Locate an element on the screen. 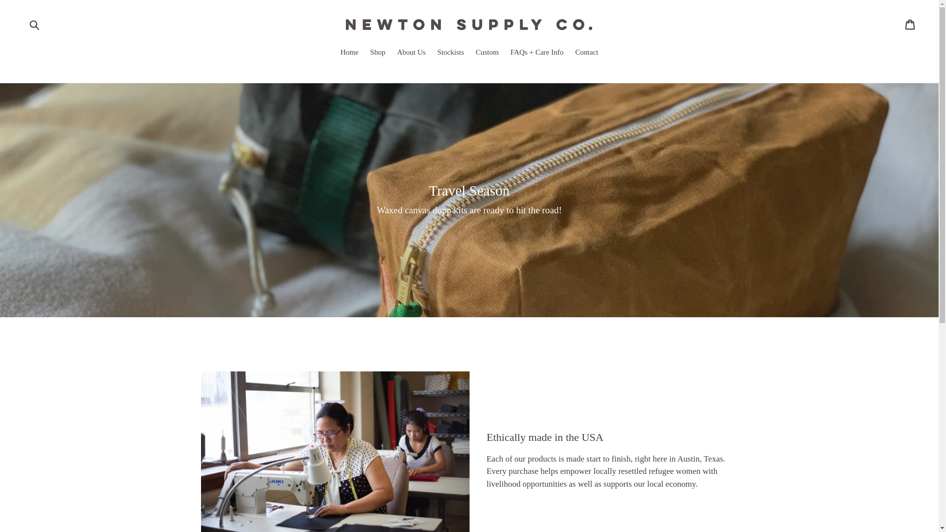 The height and width of the screenshot is (532, 946). Contact is located at coordinates (586, 53).